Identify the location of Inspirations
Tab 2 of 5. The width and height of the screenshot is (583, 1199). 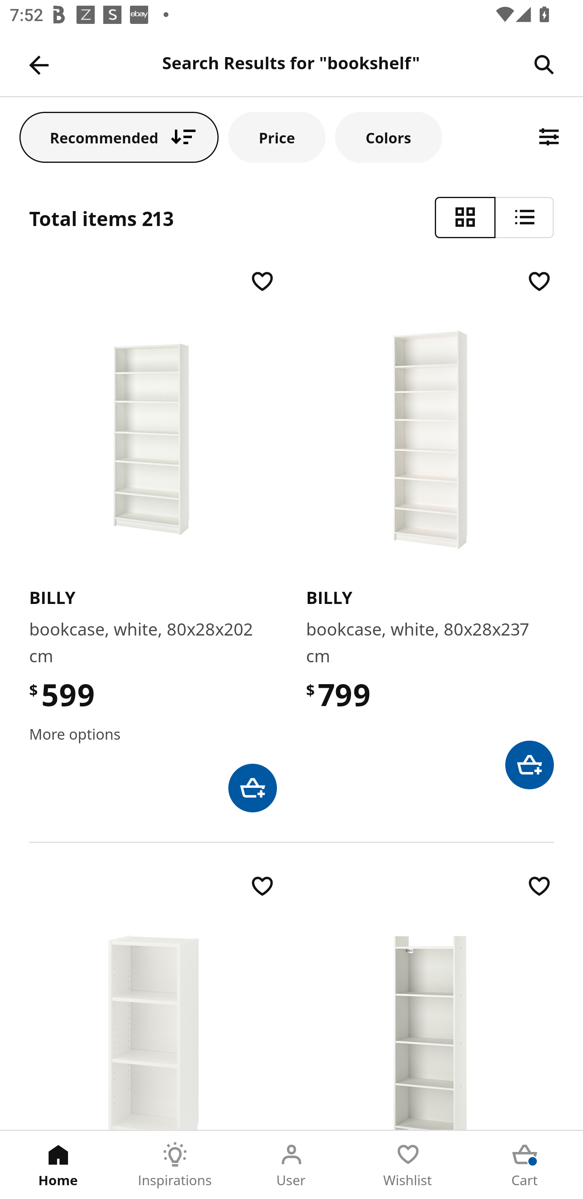
(175, 1165).